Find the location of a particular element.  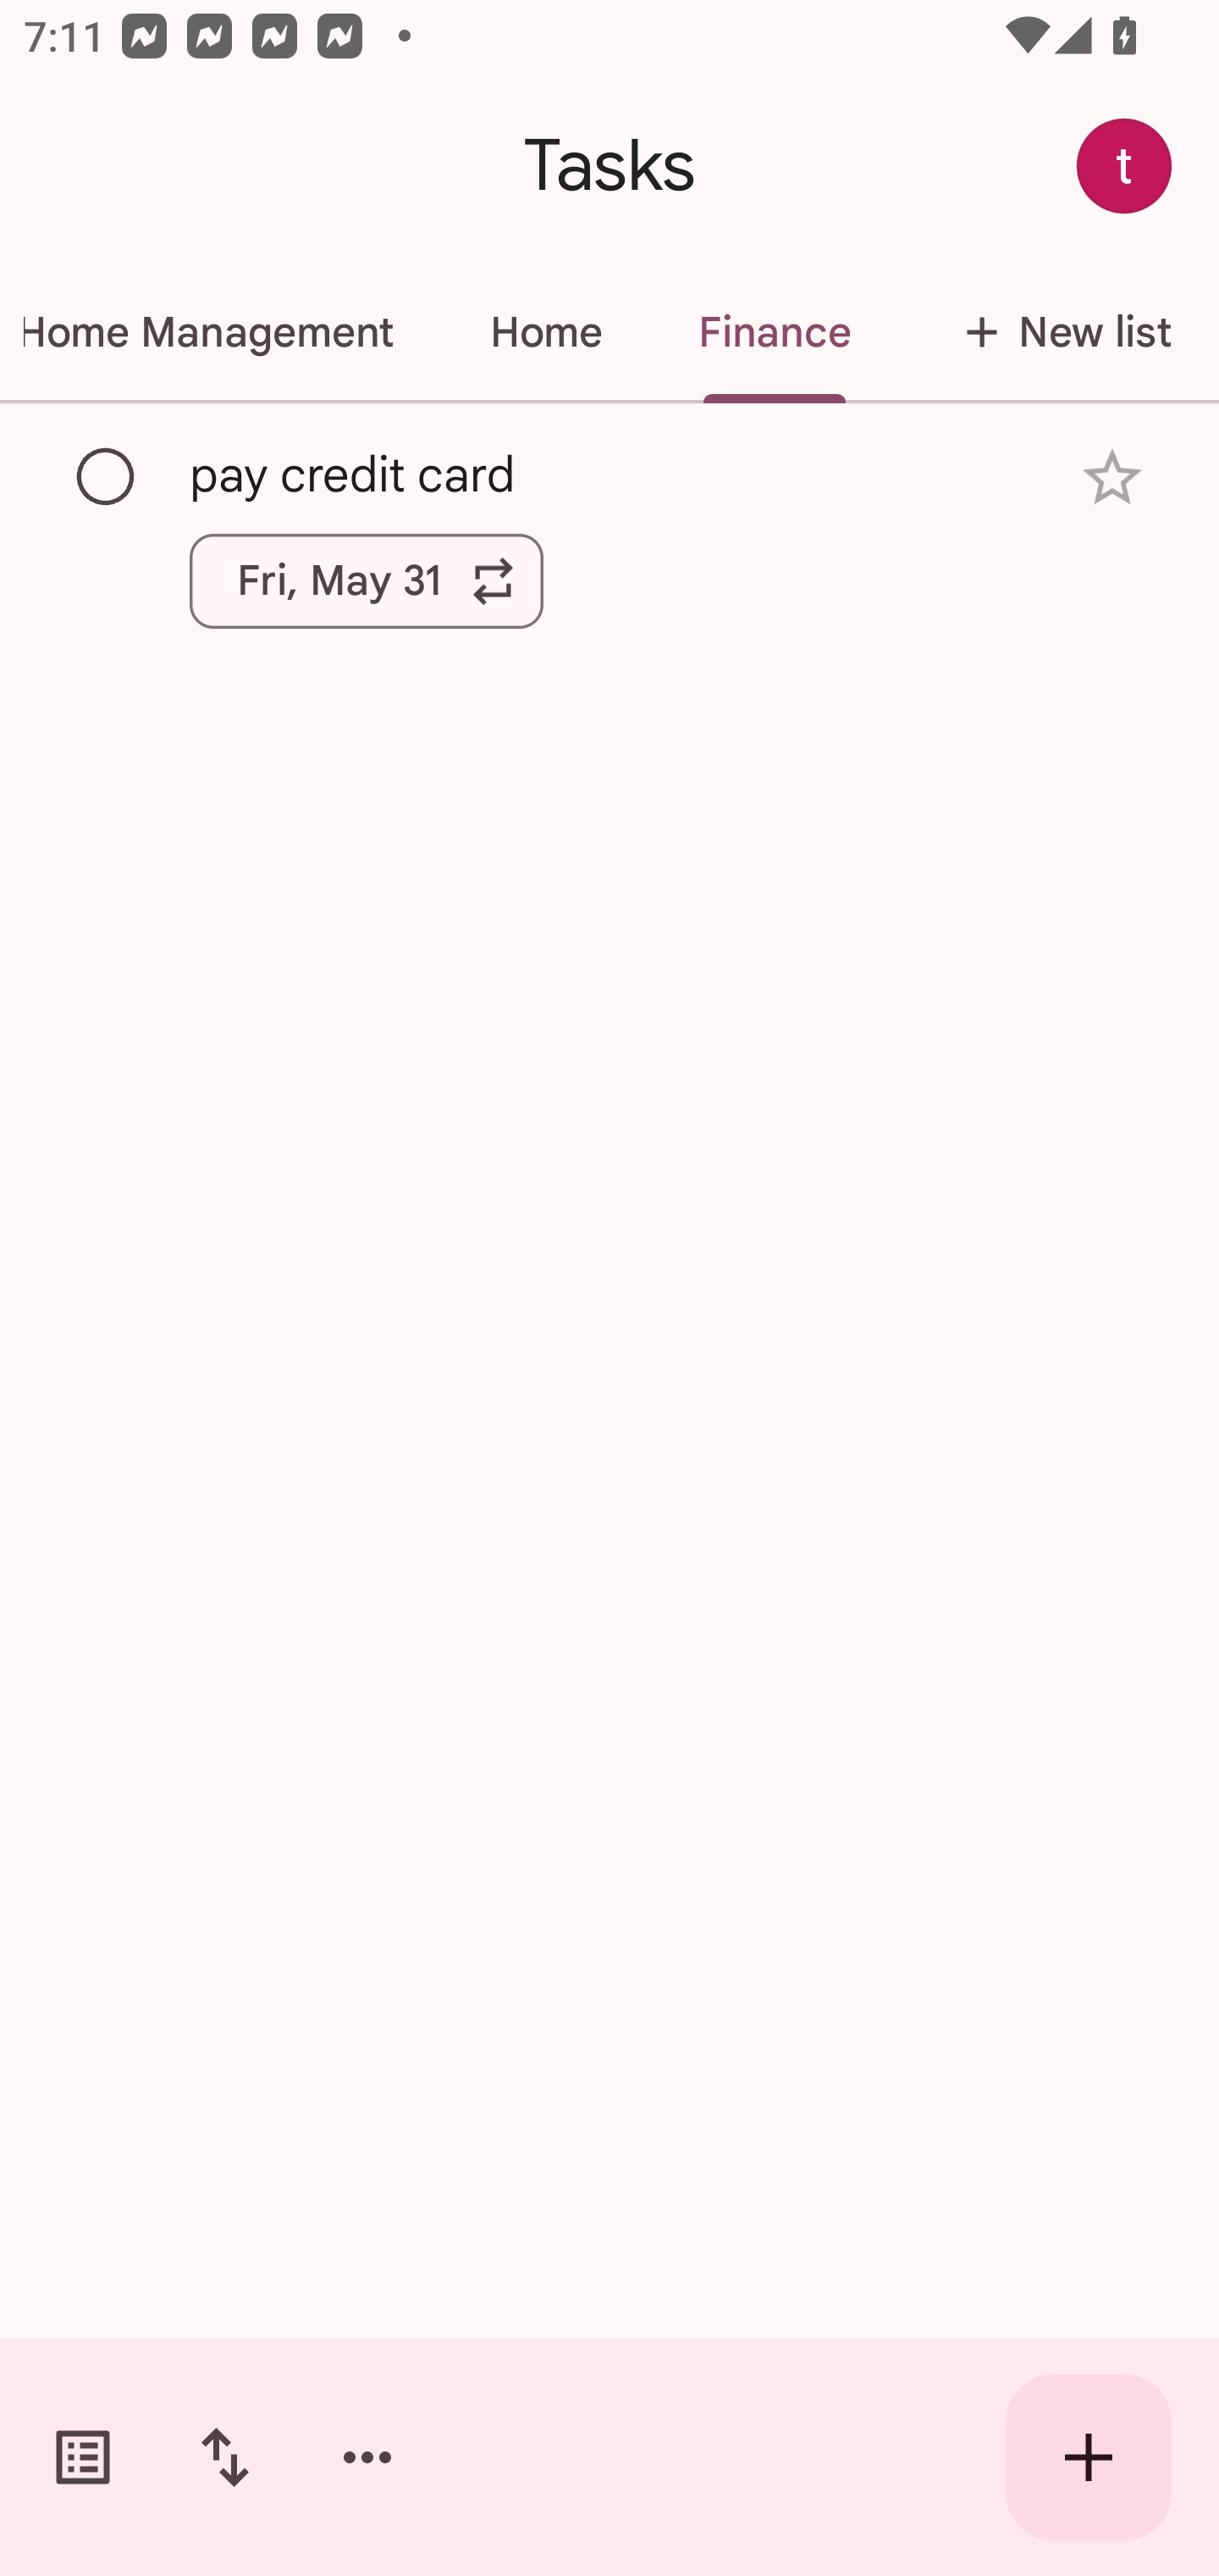

Create new task is located at coordinates (1089, 2457).